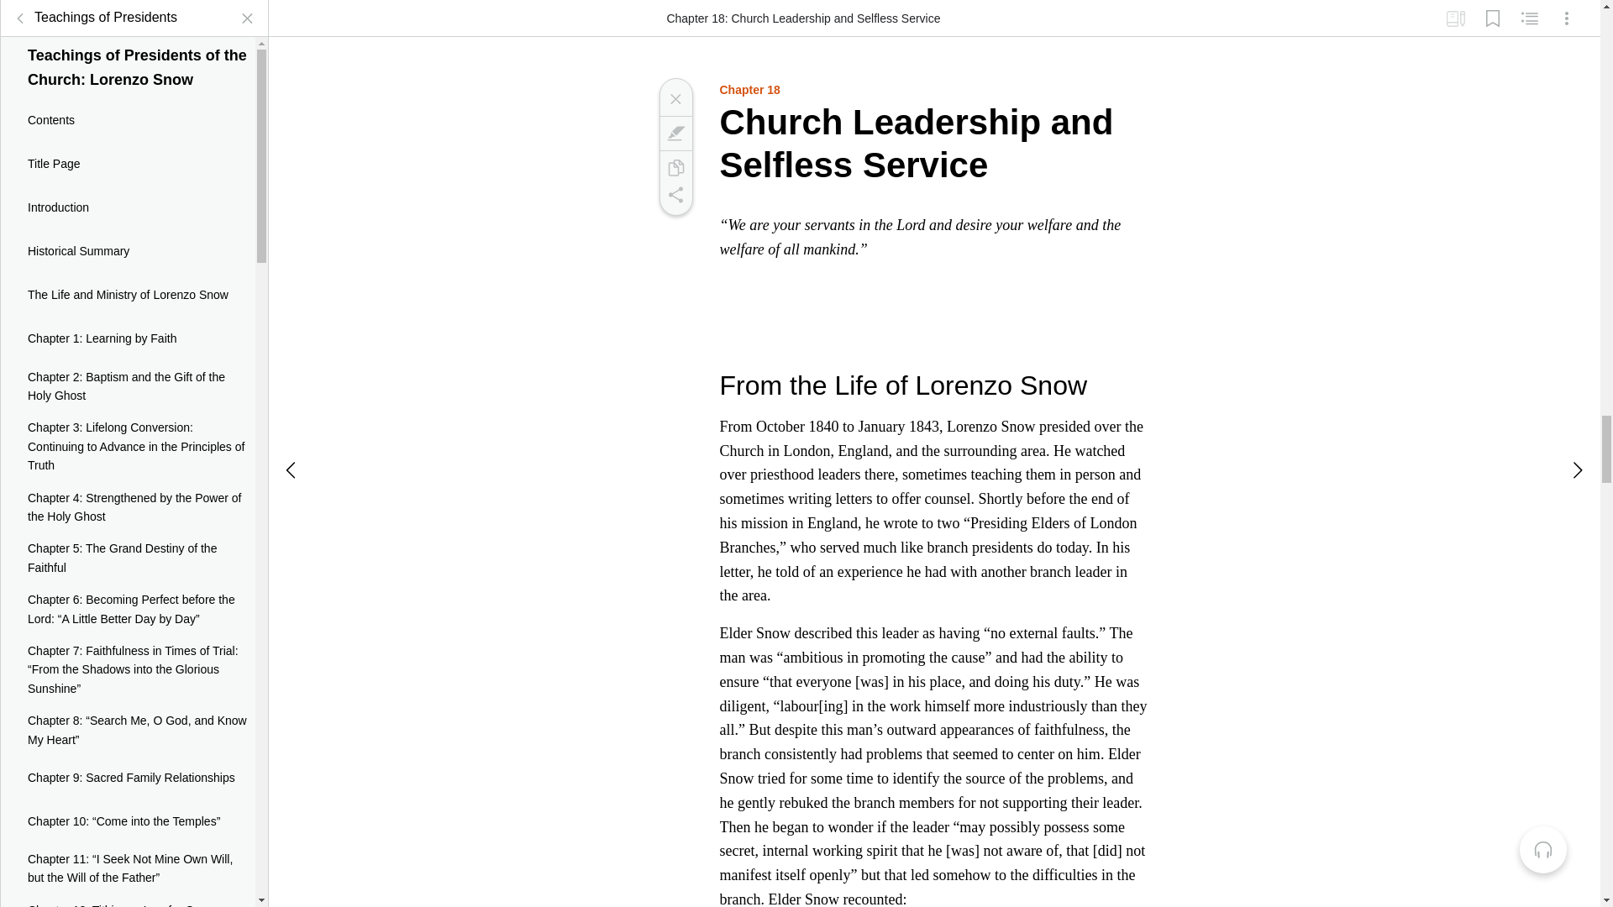  Describe the element at coordinates (92, 9) in the screenshot. I see `Teachings of Presidents` at that location.